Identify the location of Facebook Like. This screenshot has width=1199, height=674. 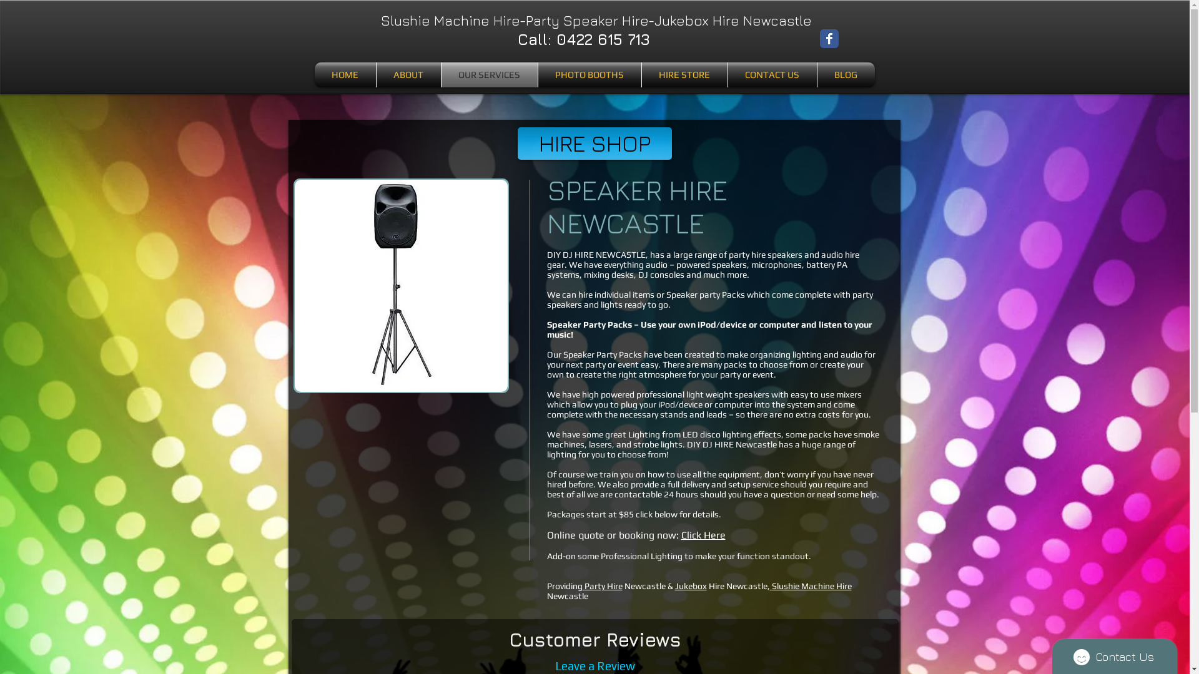
(866, 41).